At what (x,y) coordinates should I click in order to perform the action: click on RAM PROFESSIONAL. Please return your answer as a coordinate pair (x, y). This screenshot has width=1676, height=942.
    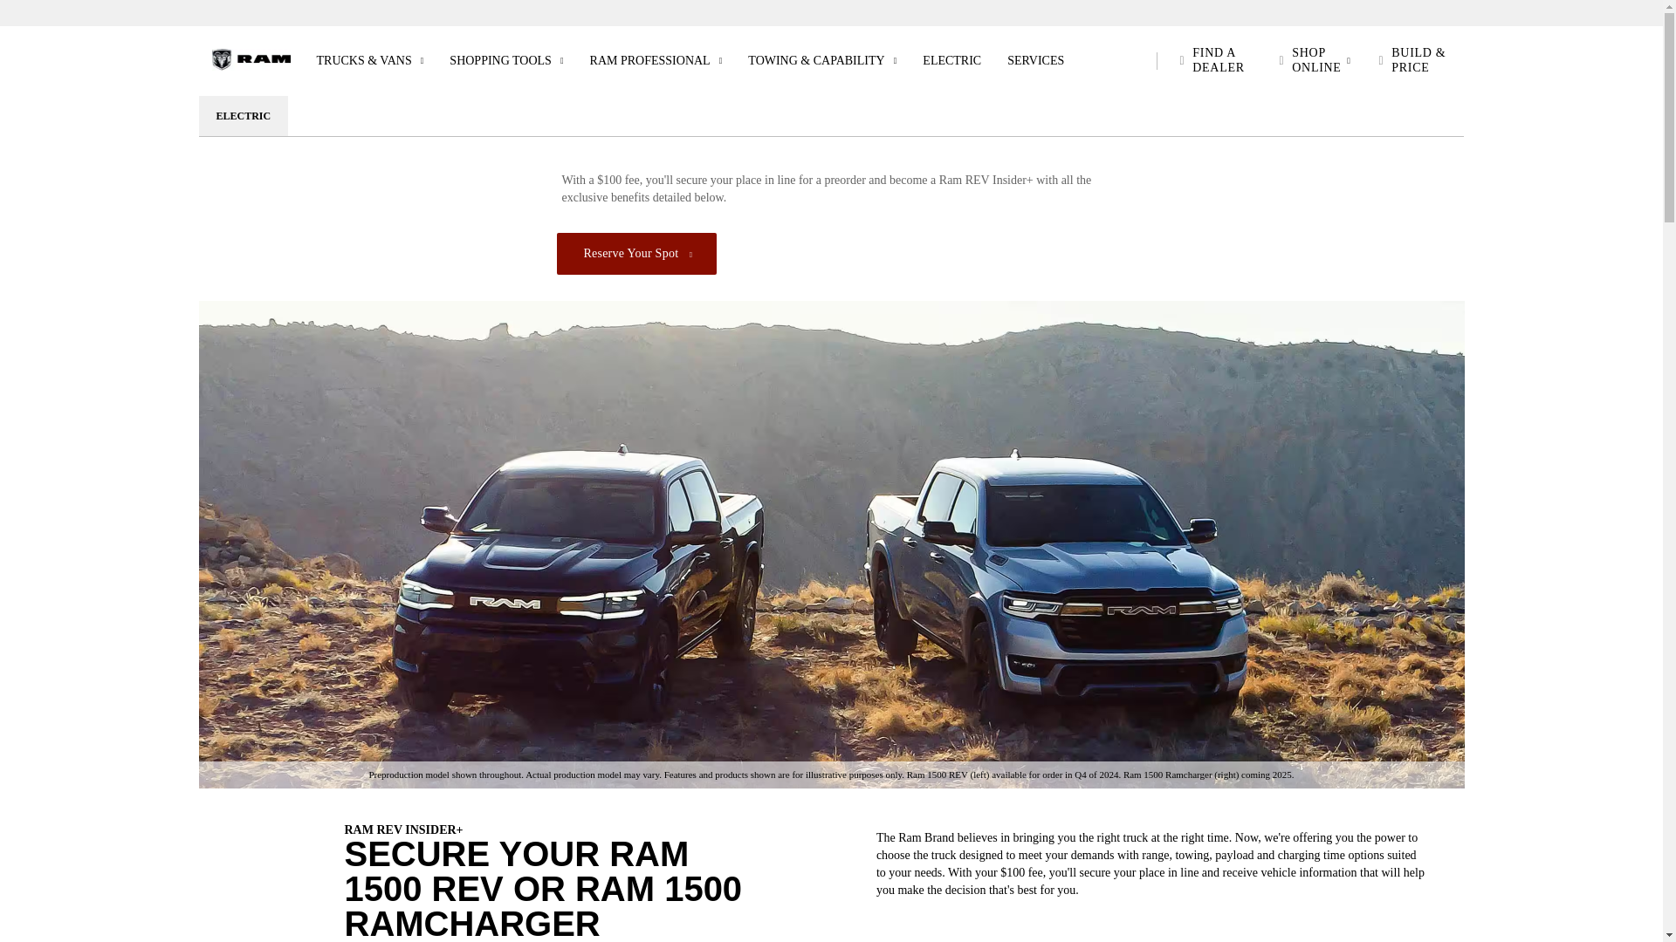
    Looking at the image, I should click on (656, 61).